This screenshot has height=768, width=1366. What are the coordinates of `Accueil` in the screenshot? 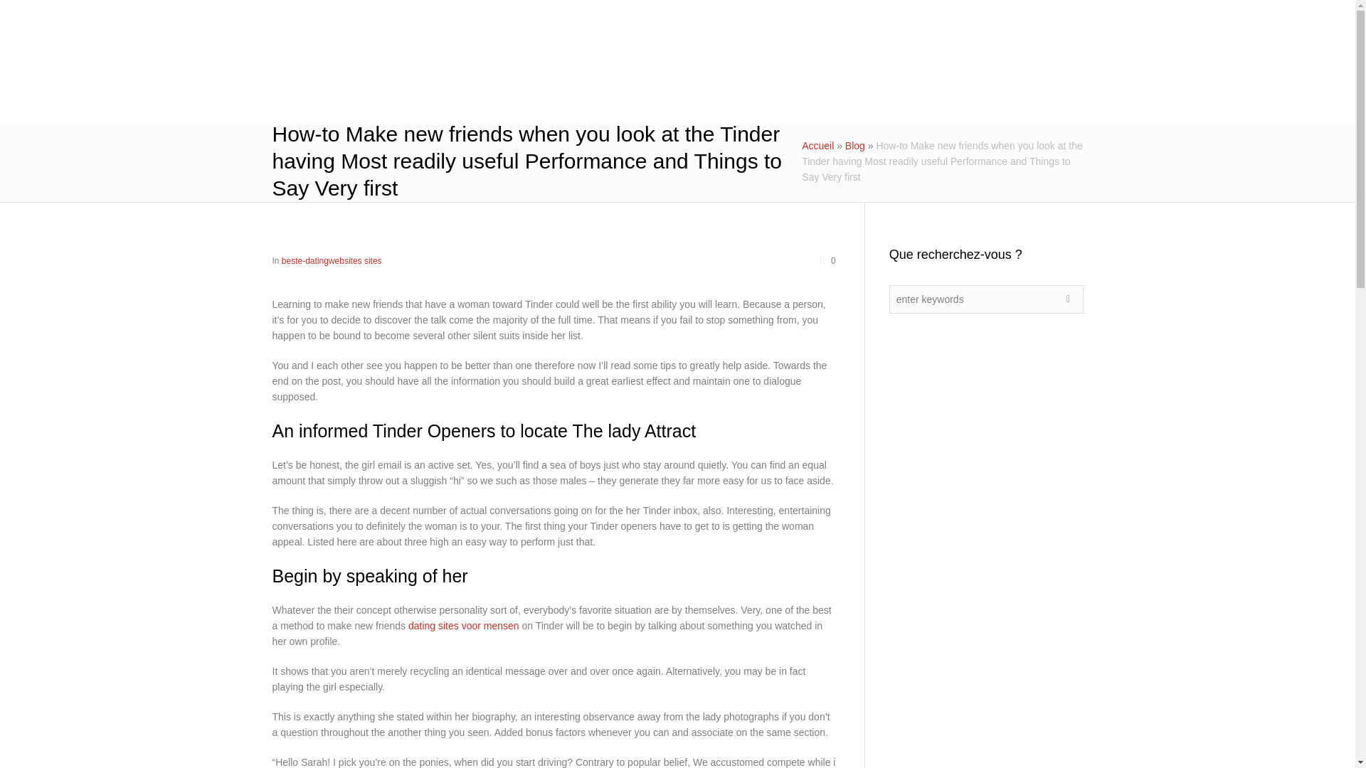 It's located at (817, 145).